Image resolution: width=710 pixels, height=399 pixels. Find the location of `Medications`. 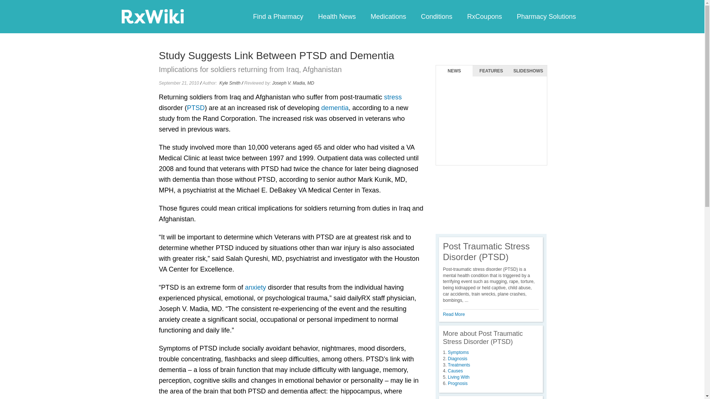

Medications is located at coordinates (388, 16).